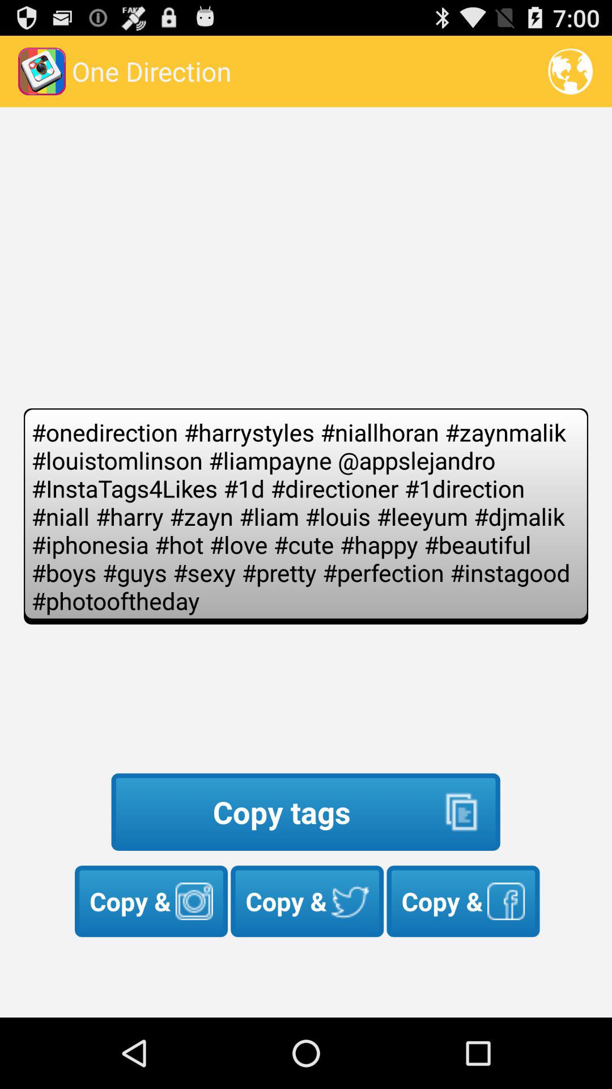  What do you see at coordinates (570, 71) in the screenshot?
I see `turn off the item above the onedirection harrystyles niallhoran icon` at bounding box center [570, 71].